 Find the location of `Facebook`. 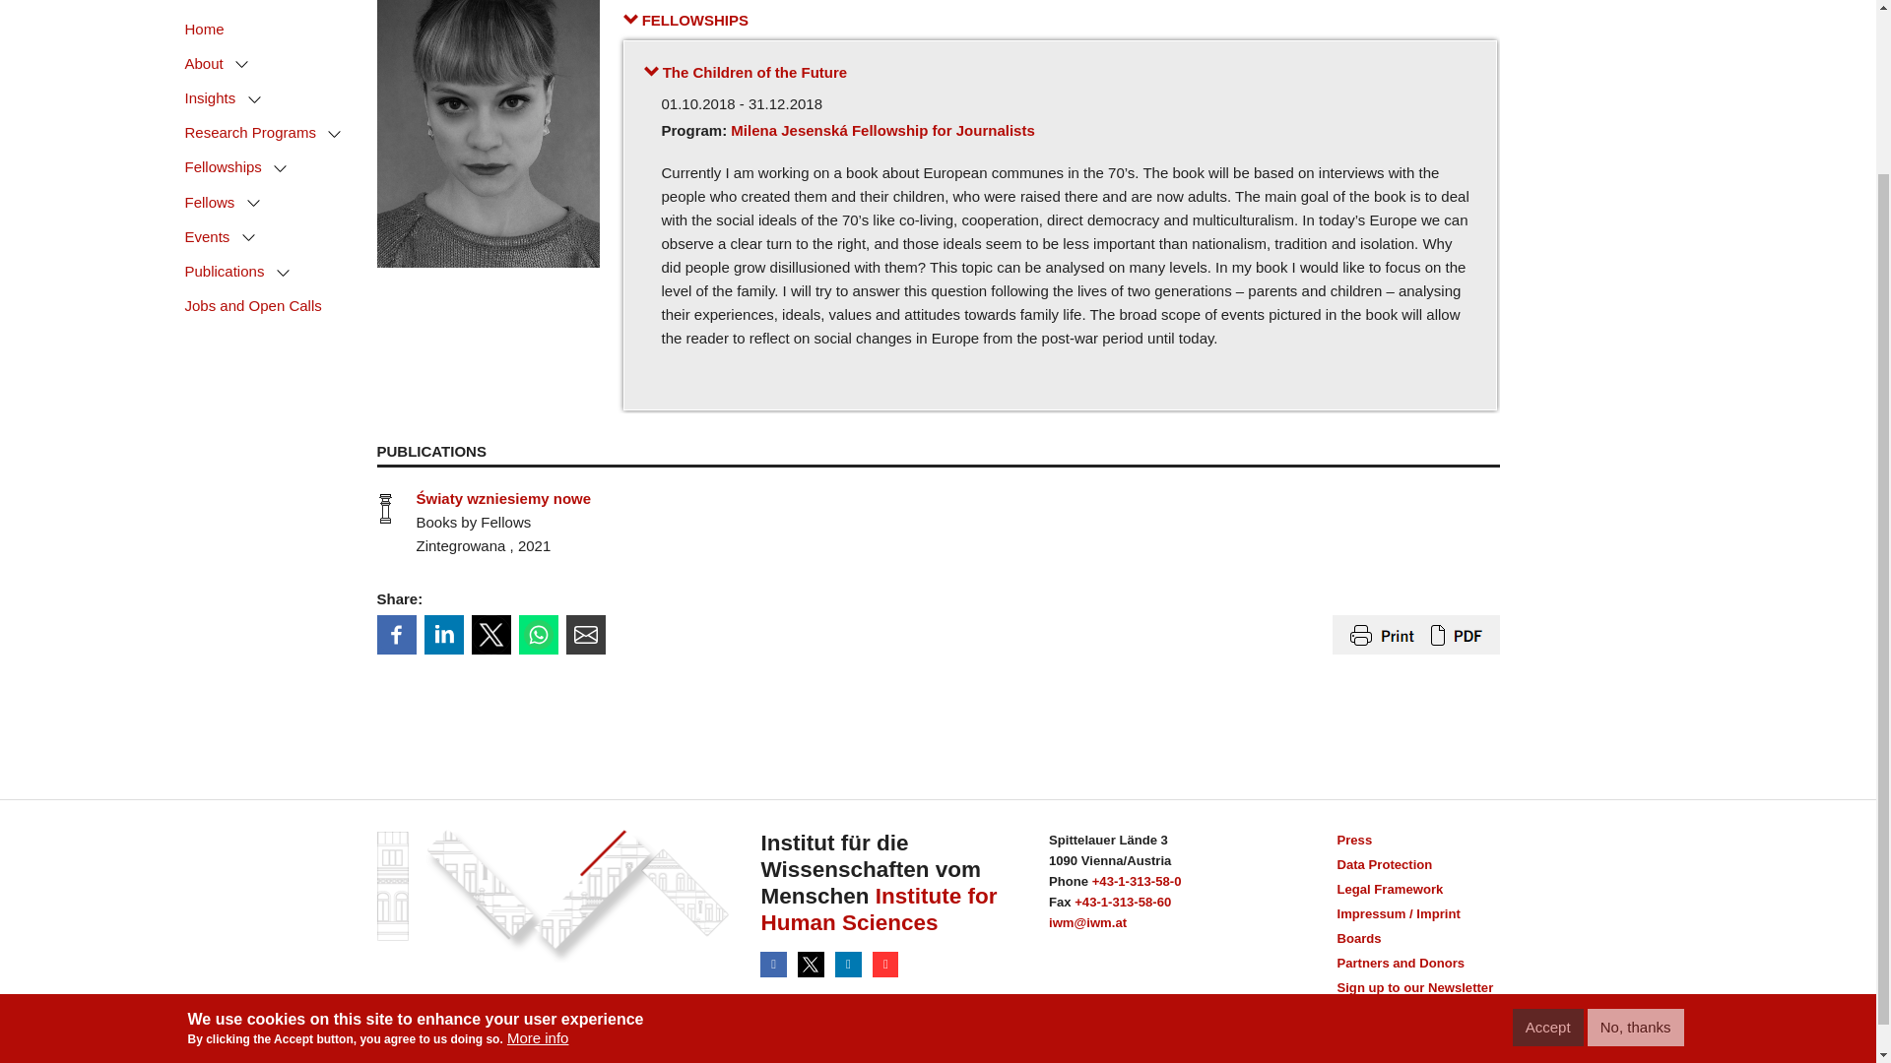

Facebook is located at coordinates (774, 965).